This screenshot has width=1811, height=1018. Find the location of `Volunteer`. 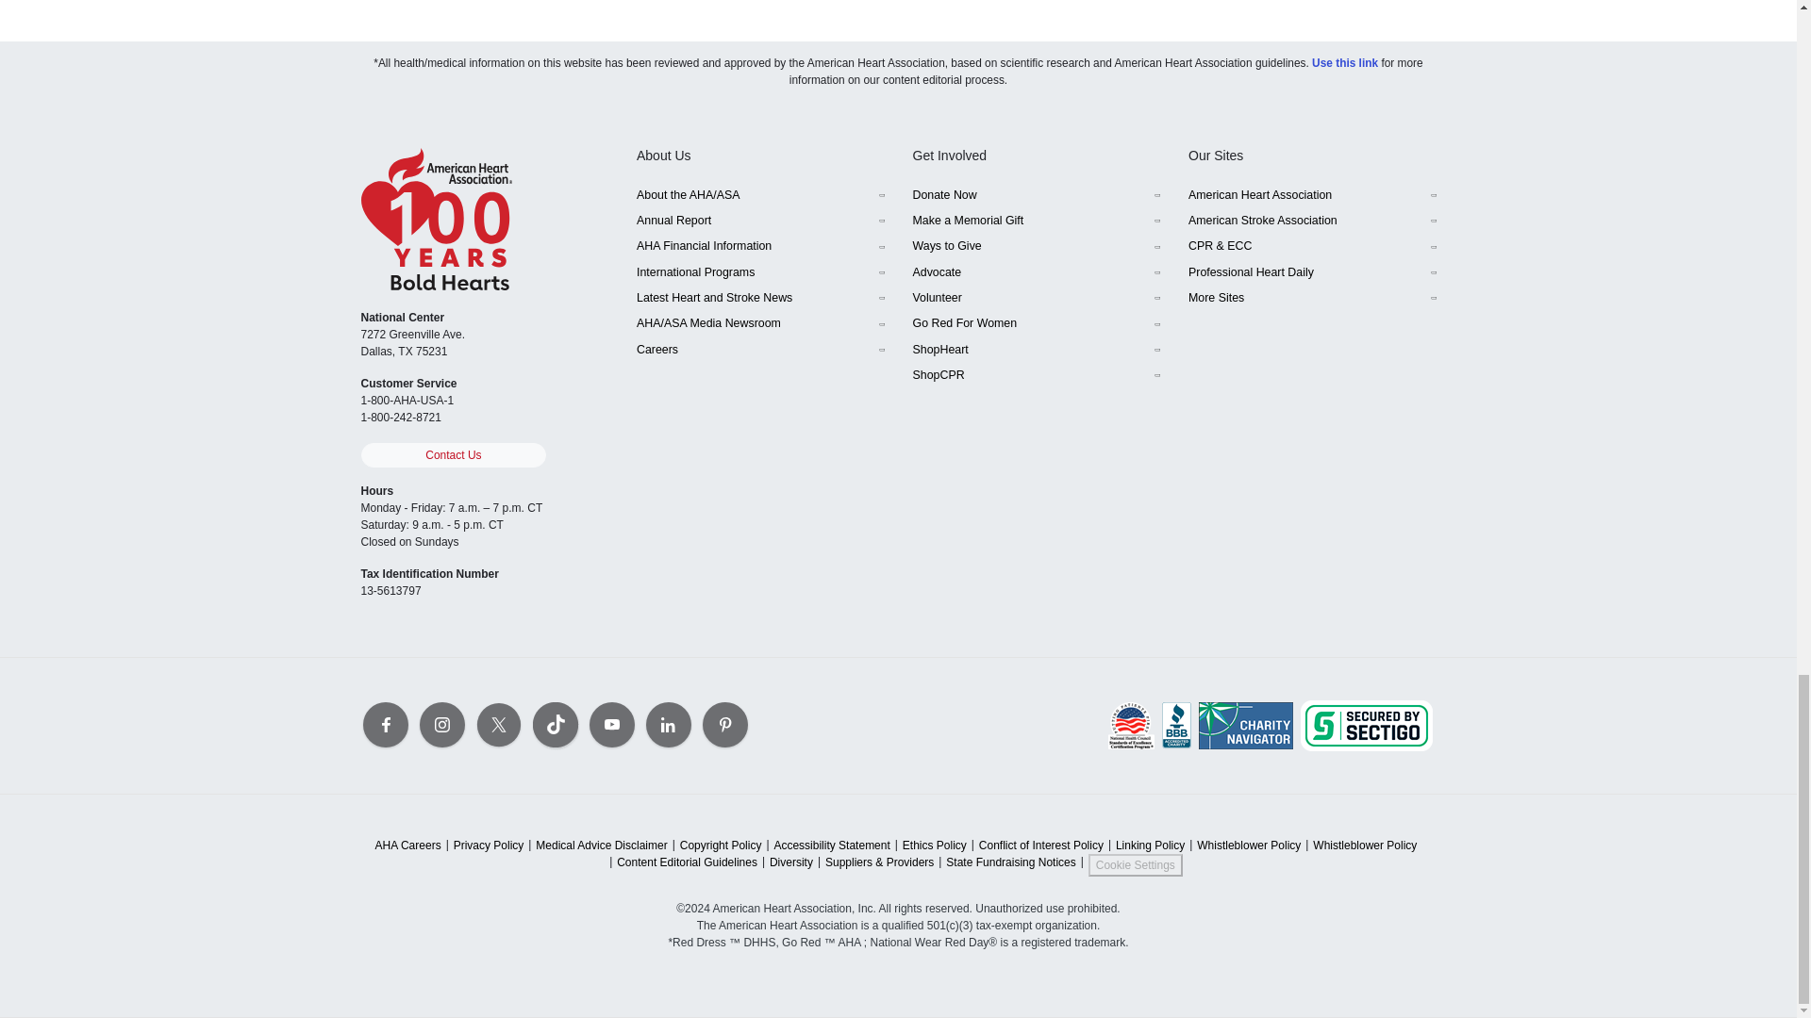

Volunteer is located at coordinates (1036, 298).